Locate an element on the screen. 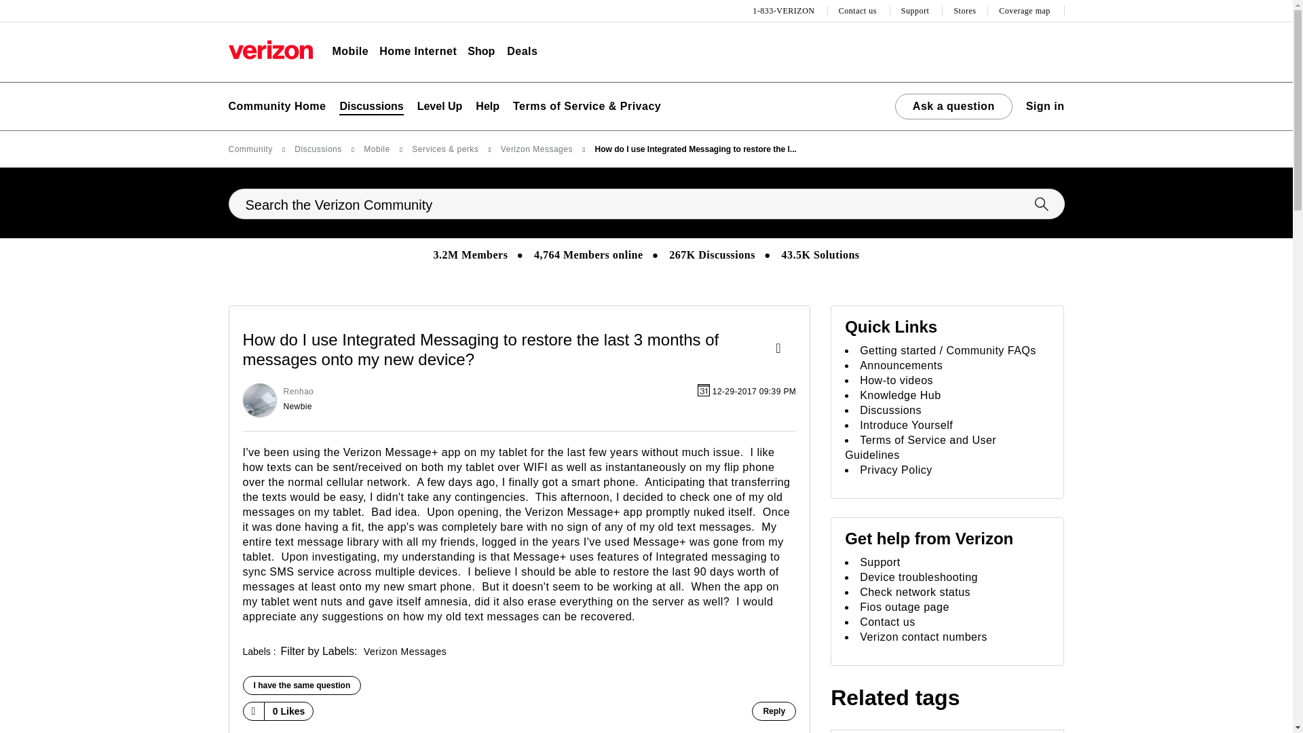 This screenshot has height=733, width=1303. The total number of likes this post has received. is located at coordinates (289, 711).